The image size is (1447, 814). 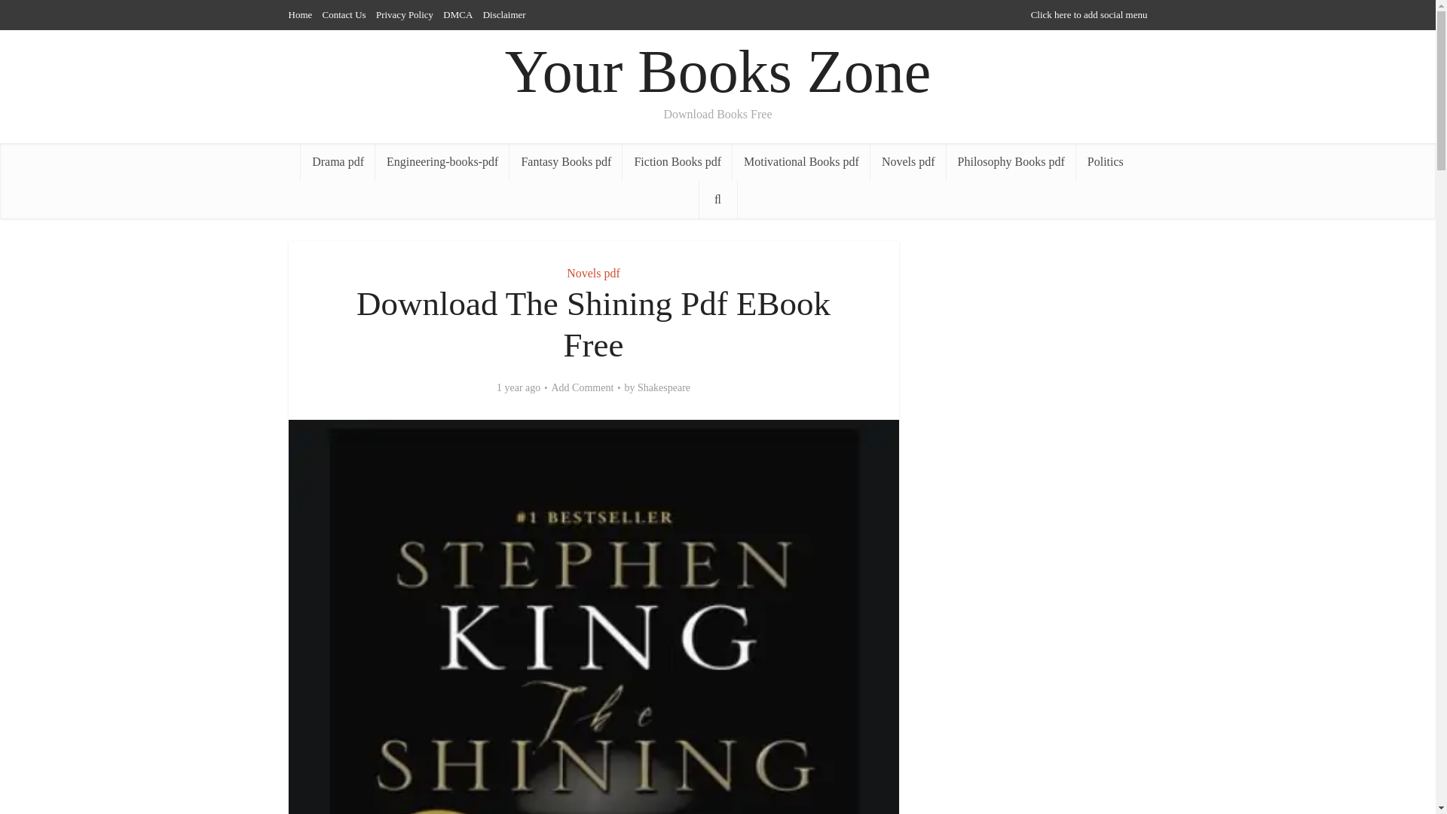 What do you see at coordinates (717, 72) in the screenshot?
I see `Your Books Zone` at bounding box center [717, 72].